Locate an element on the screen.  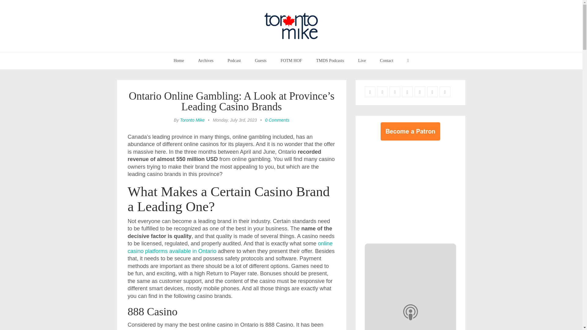
Contact is located at coordinates (386, 61).